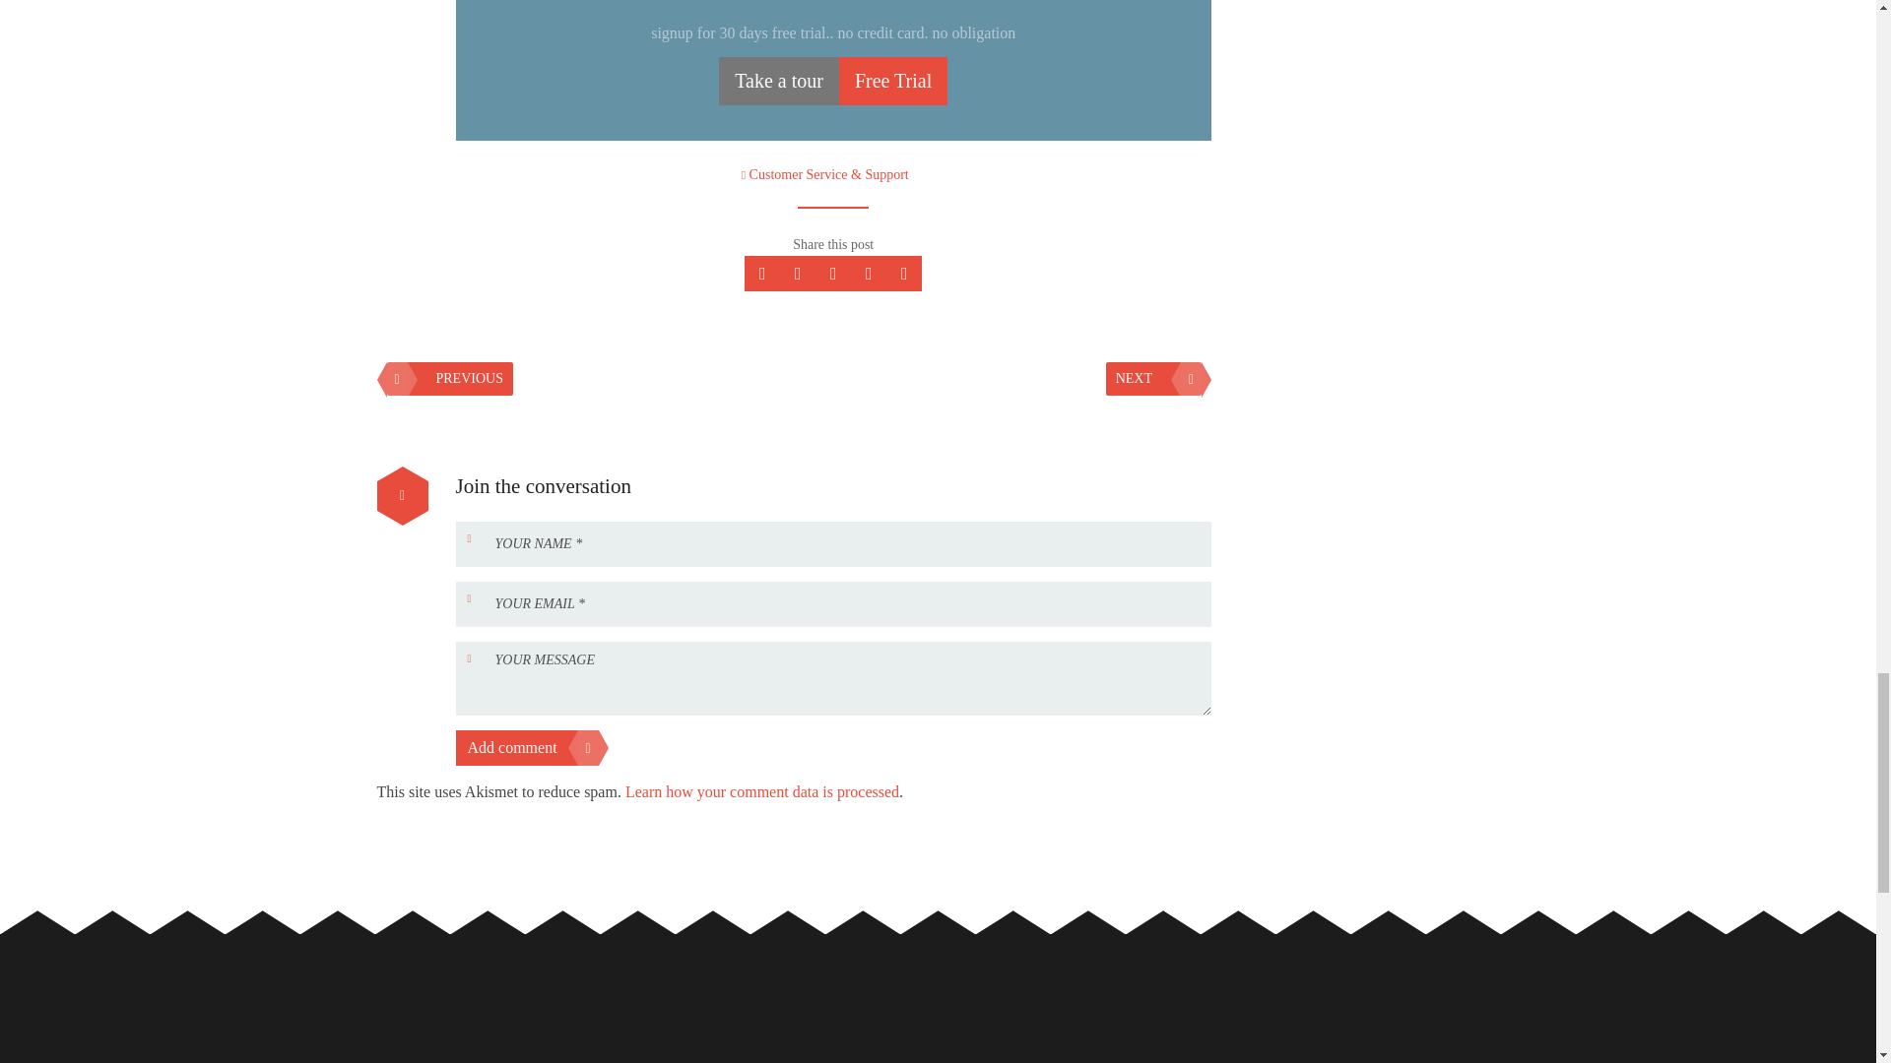 This screenshot has height=1063, width=1891. Describe the element at coordinates (526, 747) in the screenshot. I see `Add comment` at that location.